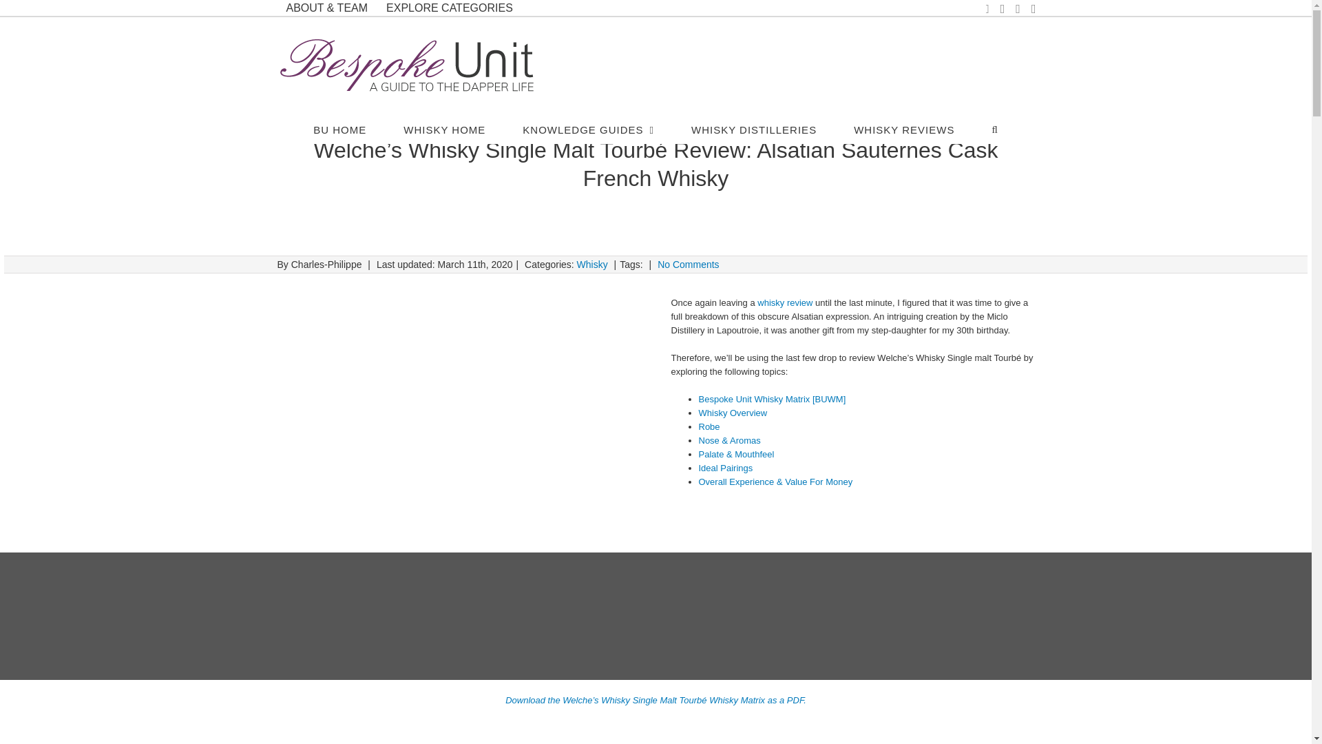  I want to click on KNOWLEDGE GUIDES, so click(588, 129).